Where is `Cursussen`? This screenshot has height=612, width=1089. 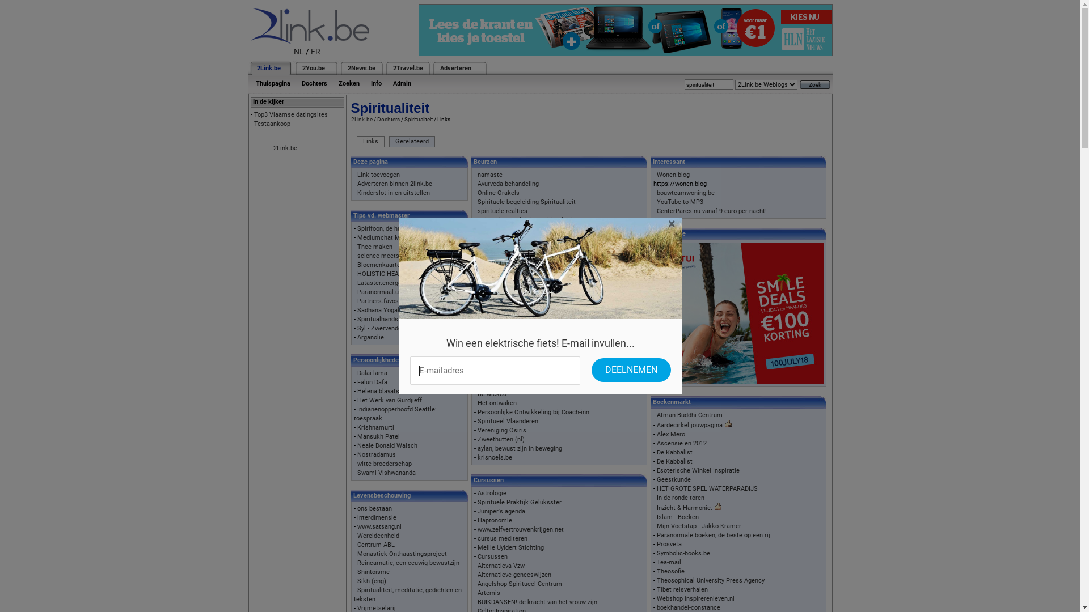 Cursussen is located at coordinates (492, 556).